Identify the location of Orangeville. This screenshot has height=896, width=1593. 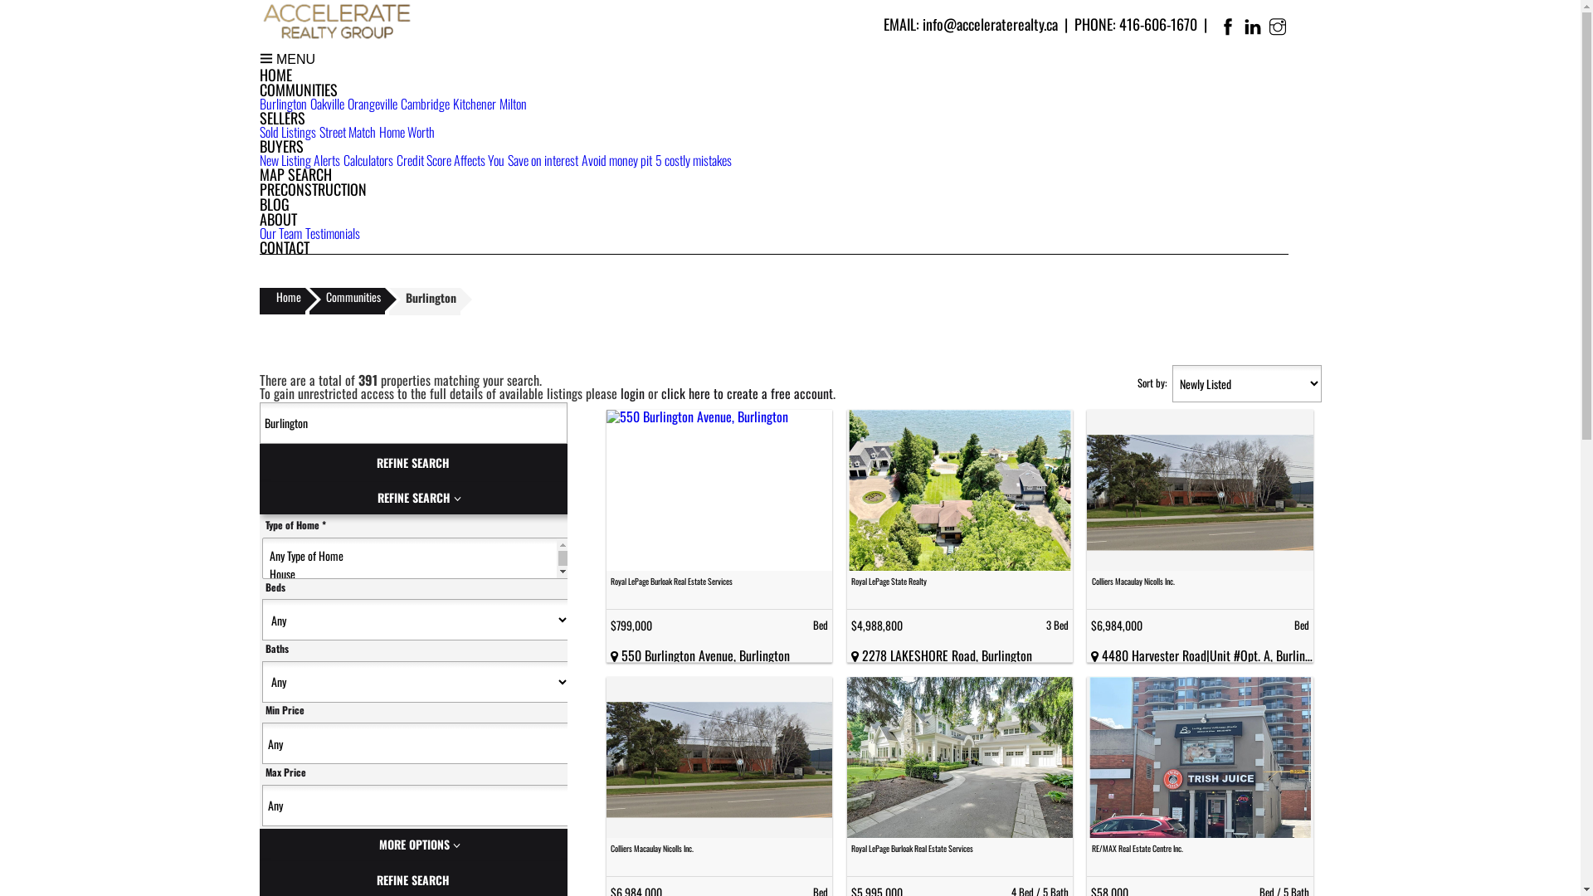
(372, 104).